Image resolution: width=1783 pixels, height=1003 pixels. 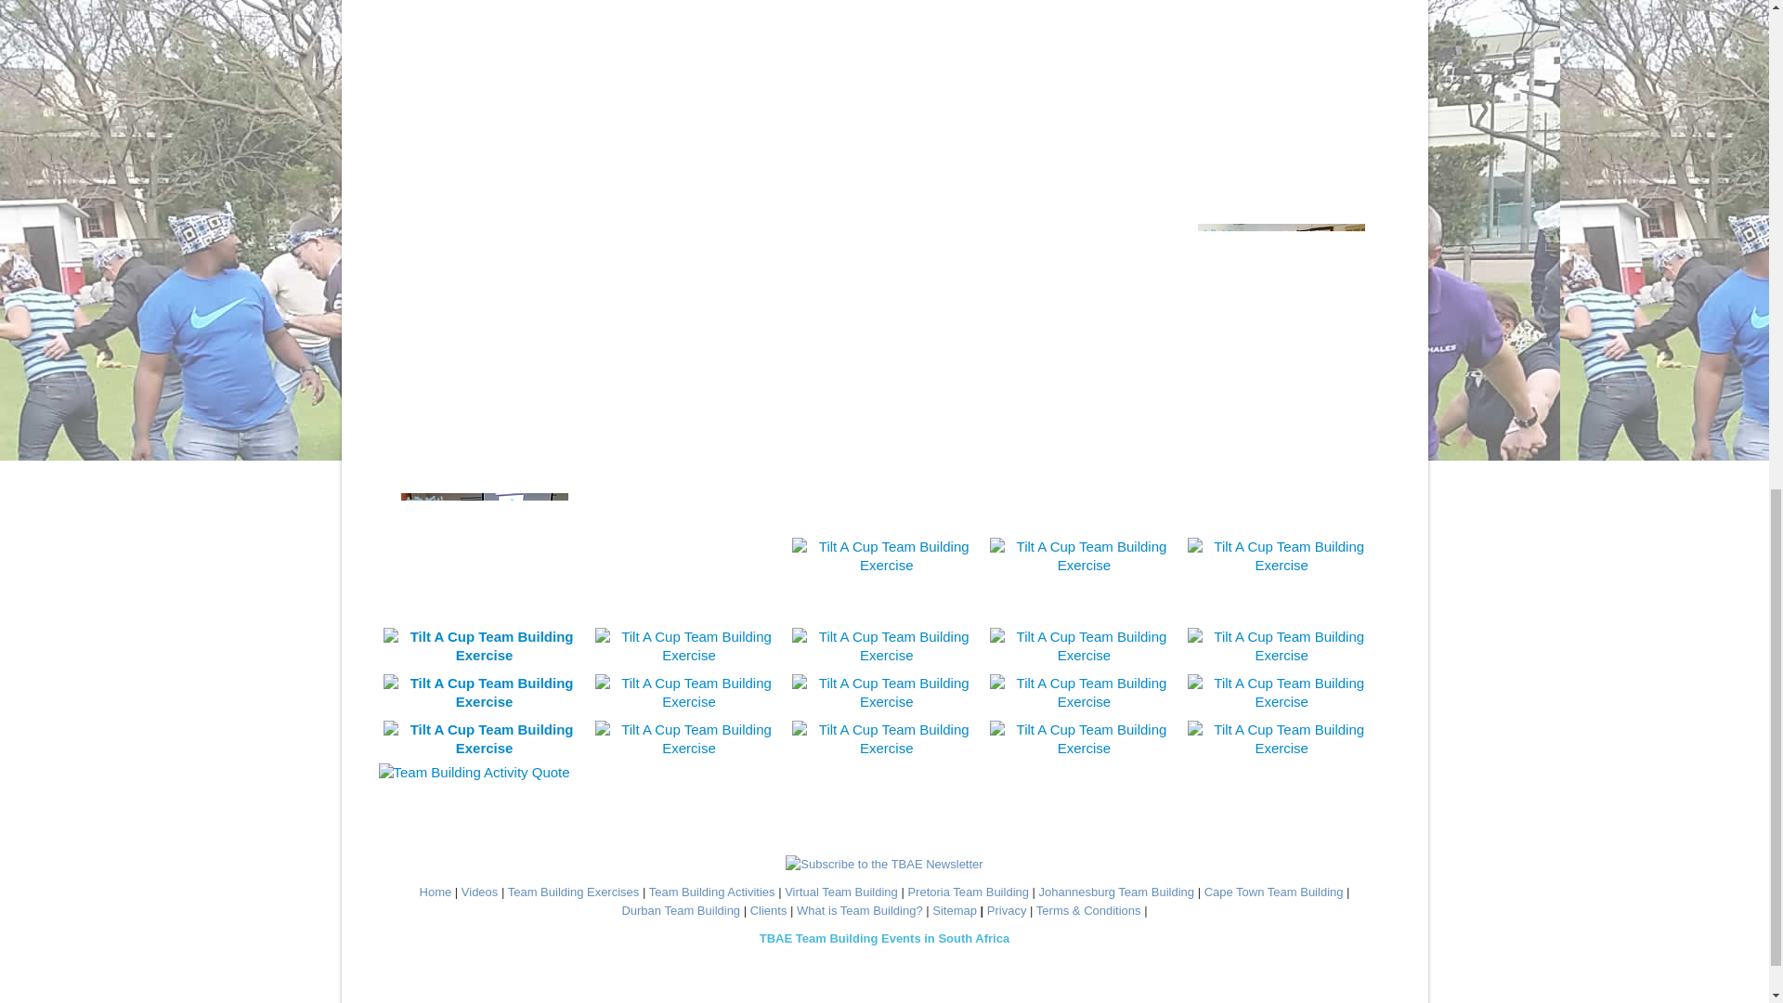 What do you see at coordinates (1116, 892) in the screenshot?
I see `Team Building in Johannesburg` at bounding box center [1116, 892].